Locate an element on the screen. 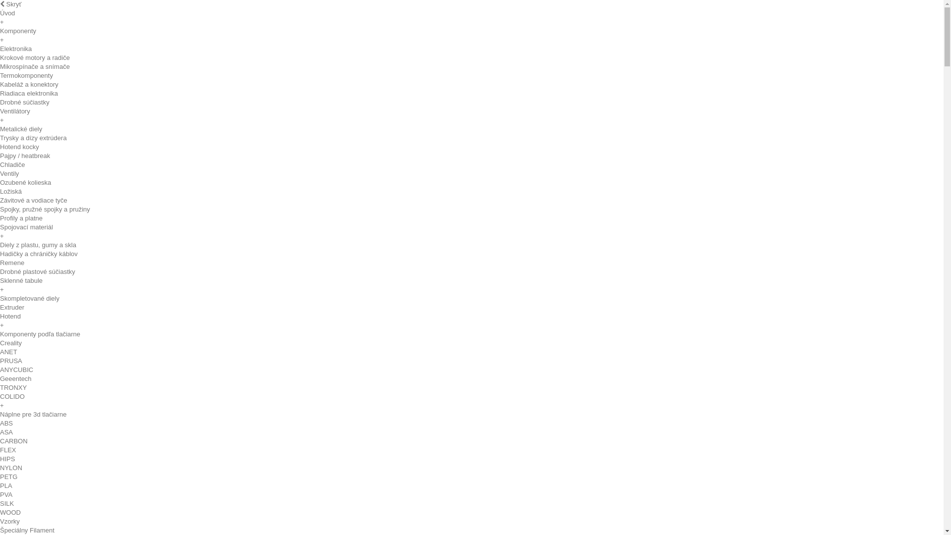 The image size is (951, 535). Elektronika is located at coordinates (16, 49).